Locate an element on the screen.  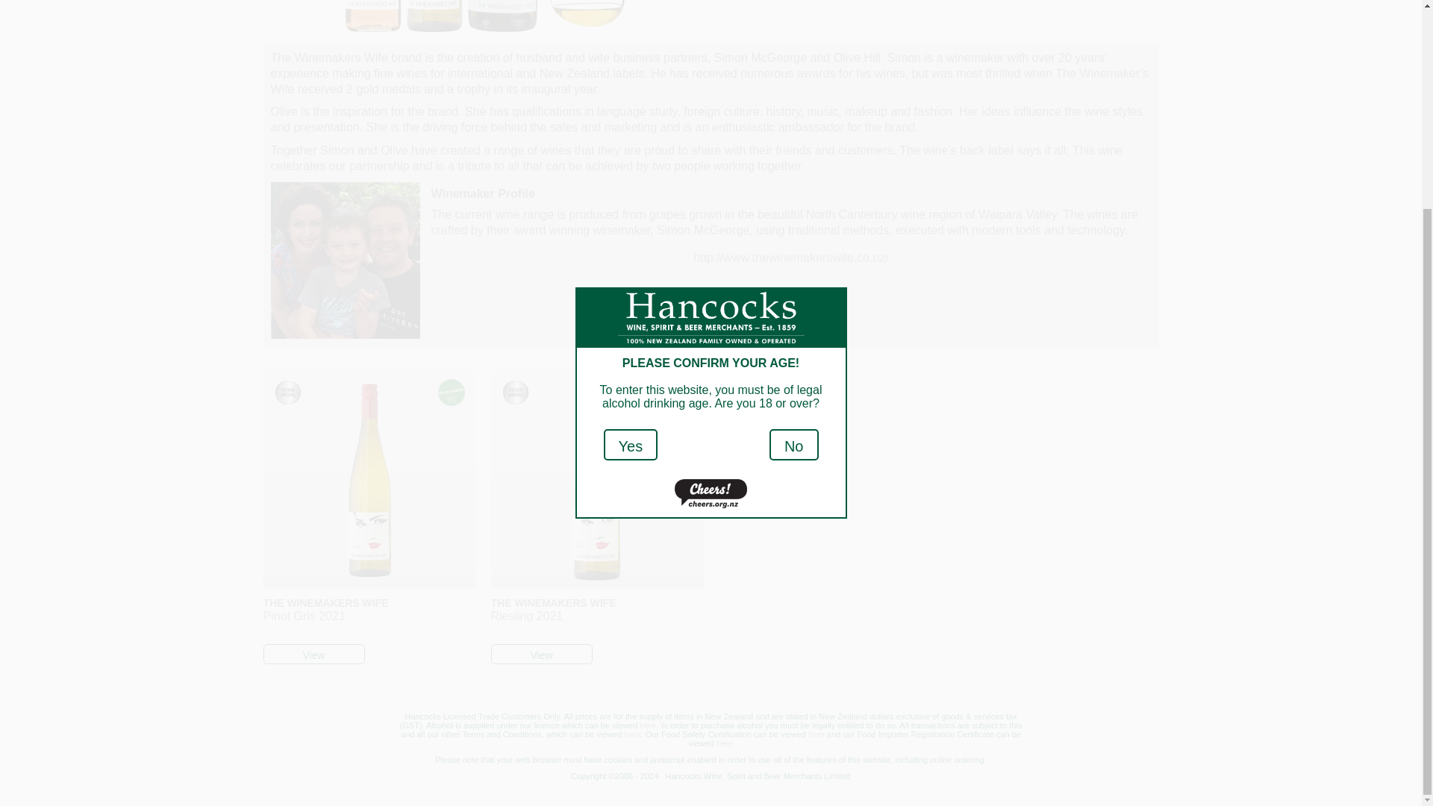
NZ Int. Wine Show 2019 is located at coordinates (515, 393).